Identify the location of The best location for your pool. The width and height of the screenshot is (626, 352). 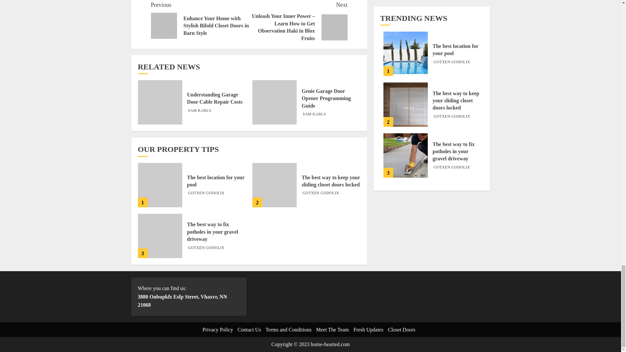
(160, 185).